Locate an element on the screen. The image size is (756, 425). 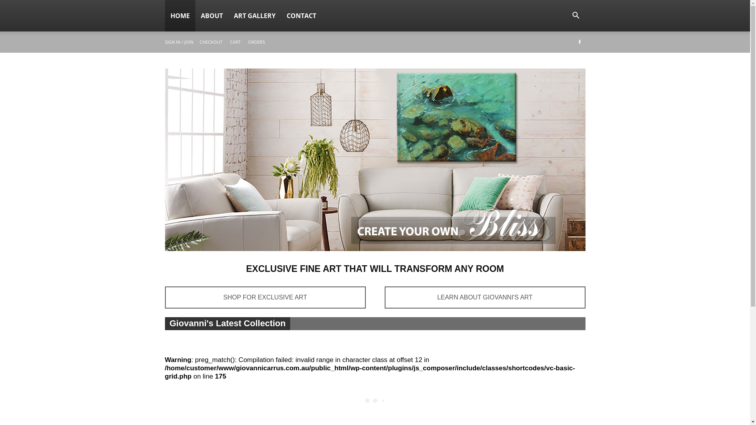
CHECKOUT is located at coordinates (211, 42).